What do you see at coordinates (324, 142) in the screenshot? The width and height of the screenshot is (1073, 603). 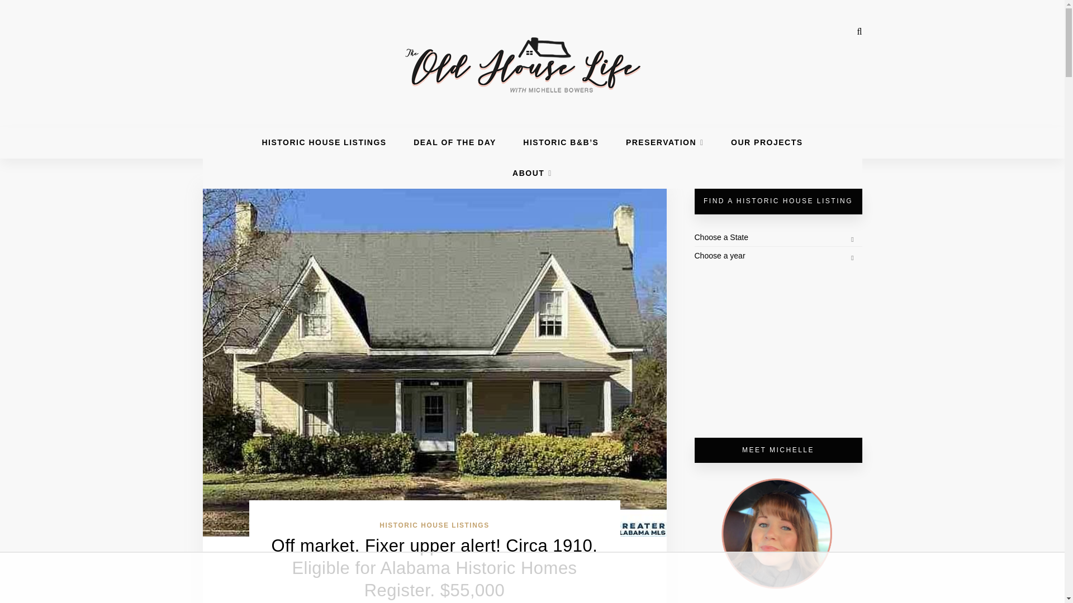 I see `HISTORIC HOUSE LISTINGS` at bounding box center [324, 142].